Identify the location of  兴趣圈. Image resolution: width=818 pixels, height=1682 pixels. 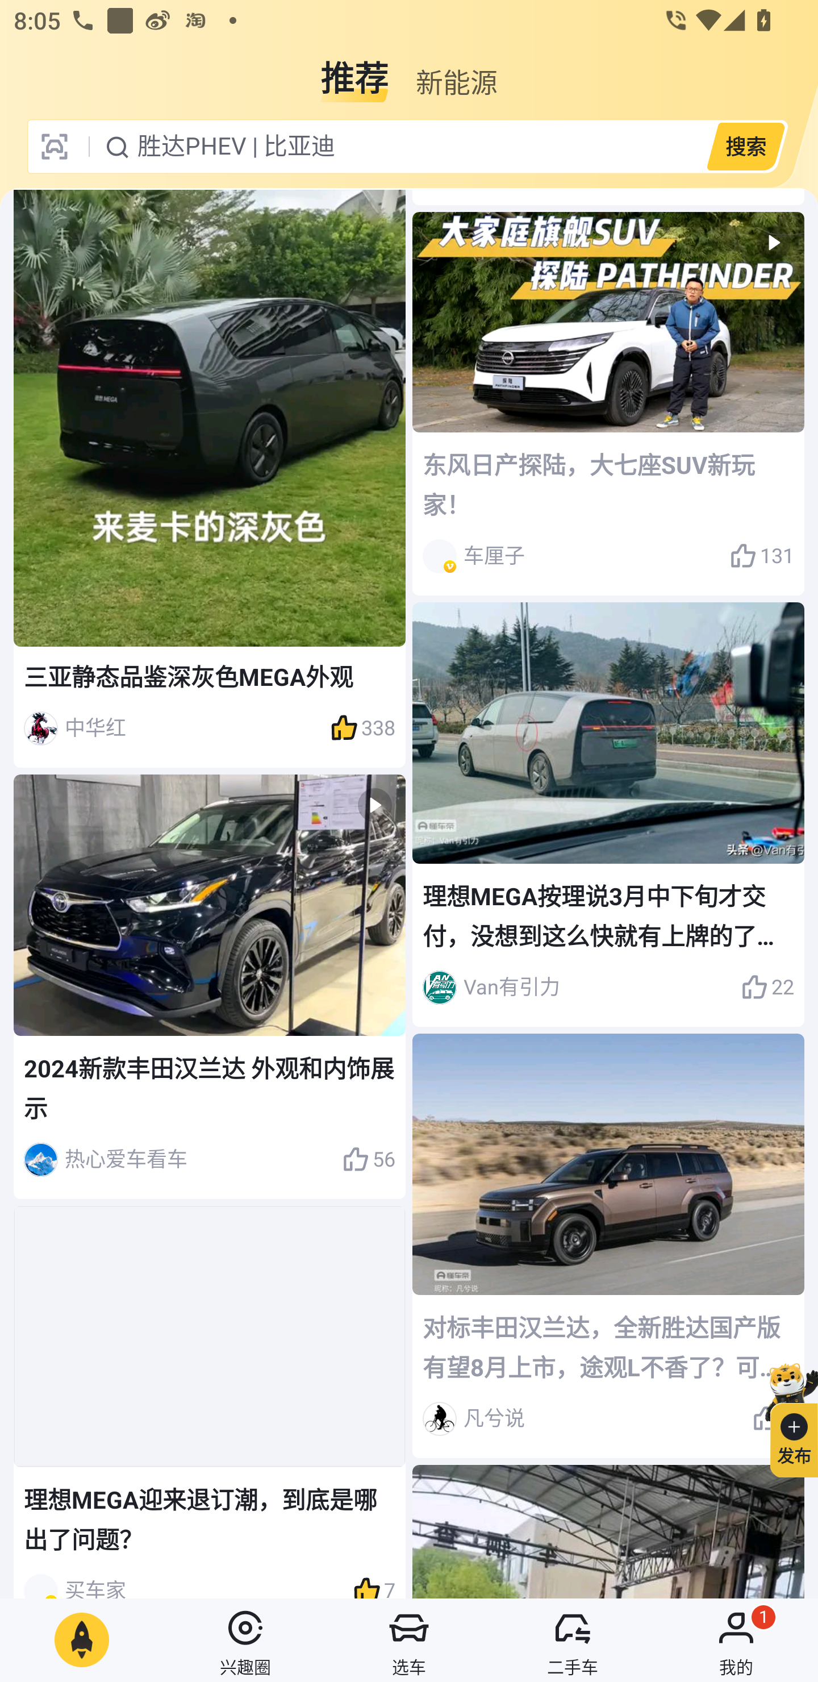
(245, 1640).